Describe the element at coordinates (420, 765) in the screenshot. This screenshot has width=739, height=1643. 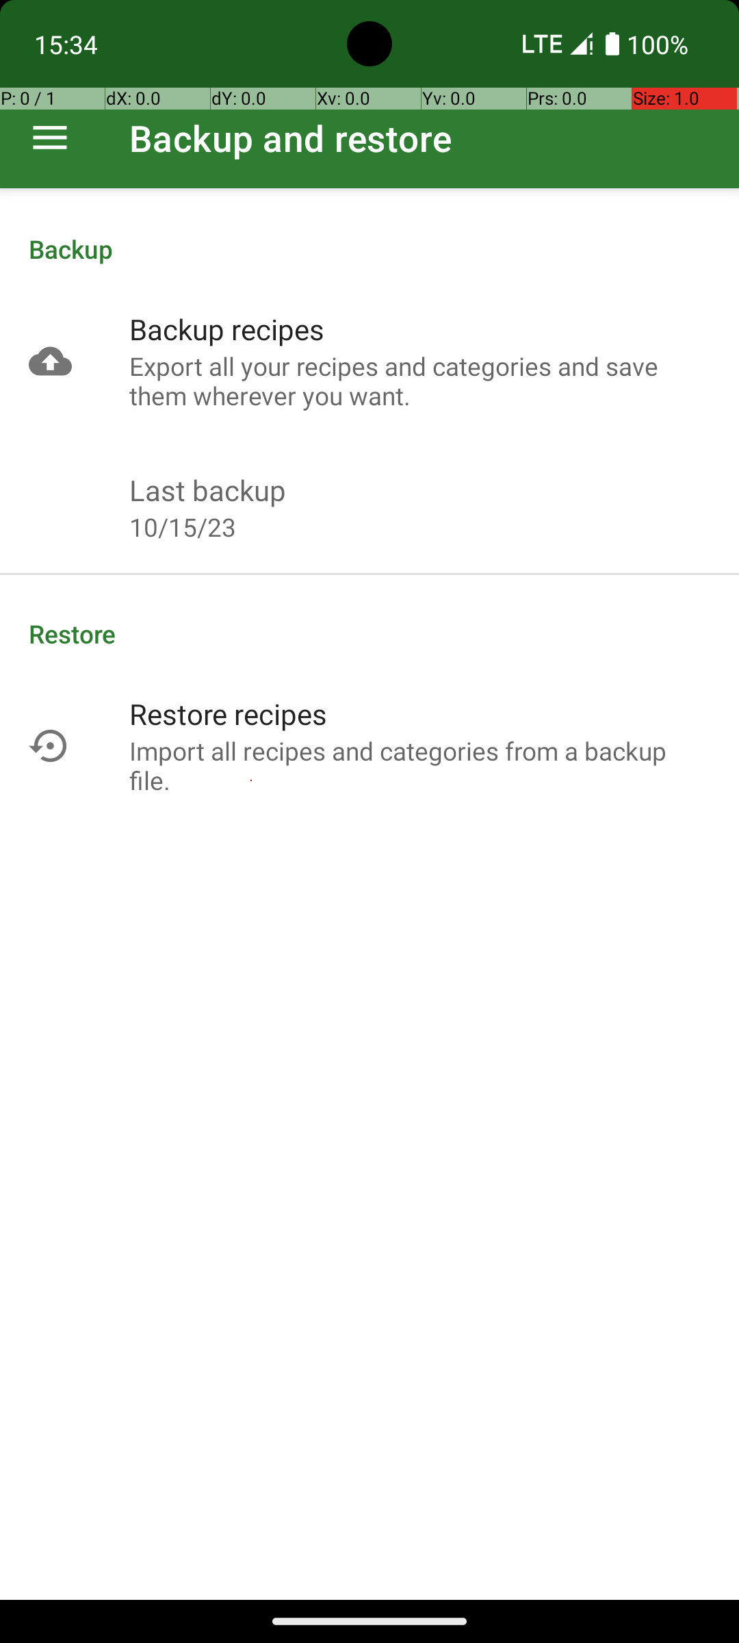
I see `Import all recipes and categories from a backup file.` at that location.